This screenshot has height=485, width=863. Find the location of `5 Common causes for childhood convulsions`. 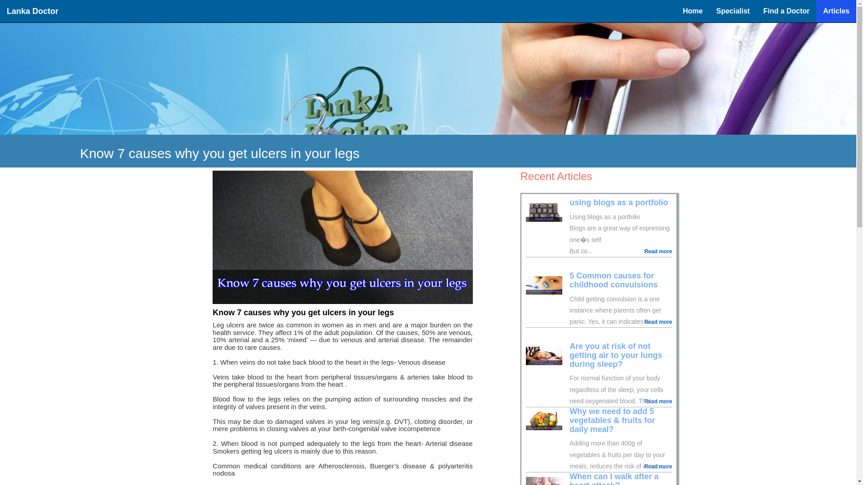

5 Common causes for childhood convulsions is located at coordinates (614, 280).